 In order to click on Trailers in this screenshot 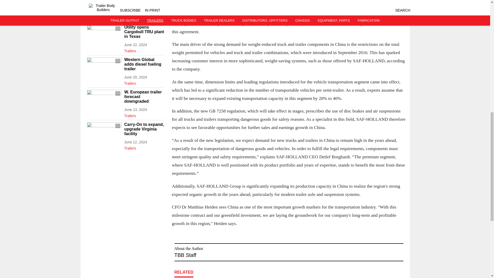, I will do `click(144, 50)`.